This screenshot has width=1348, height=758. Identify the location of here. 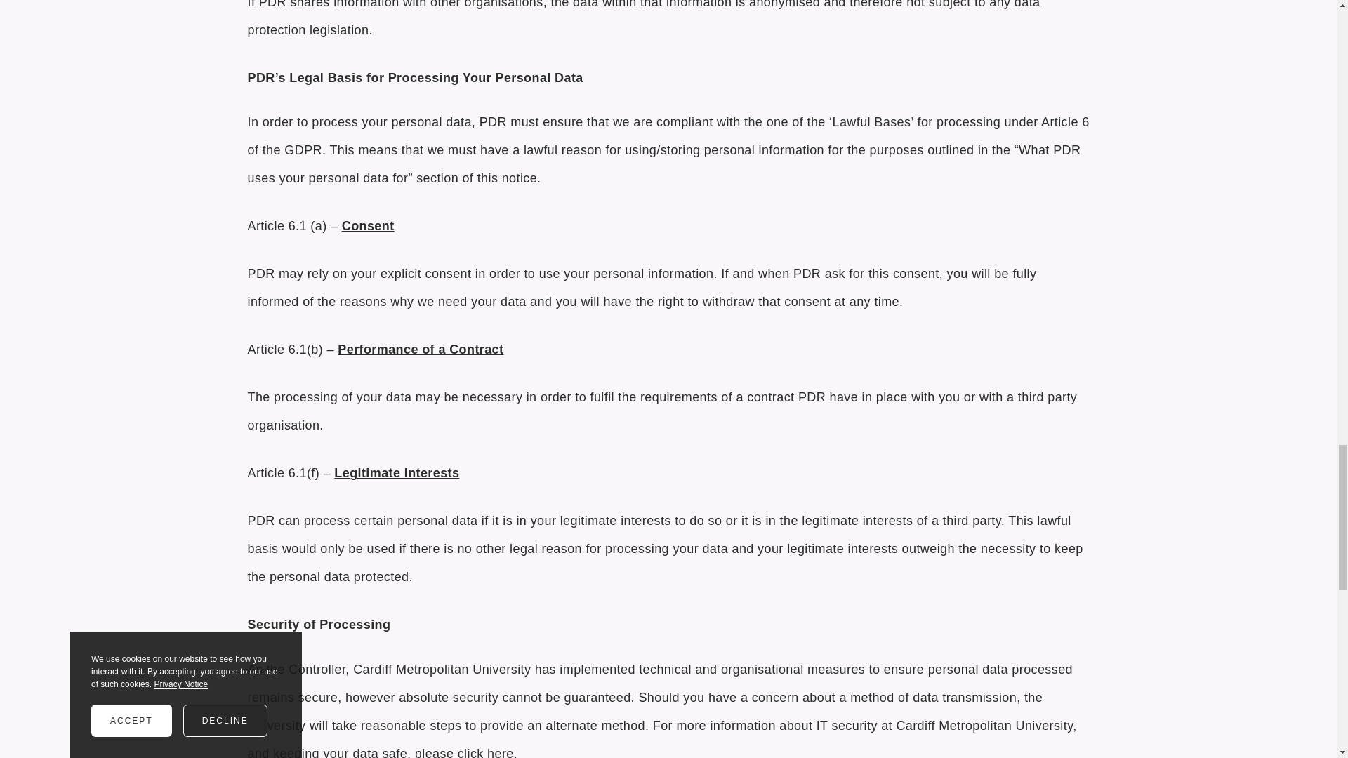
(500, 752).